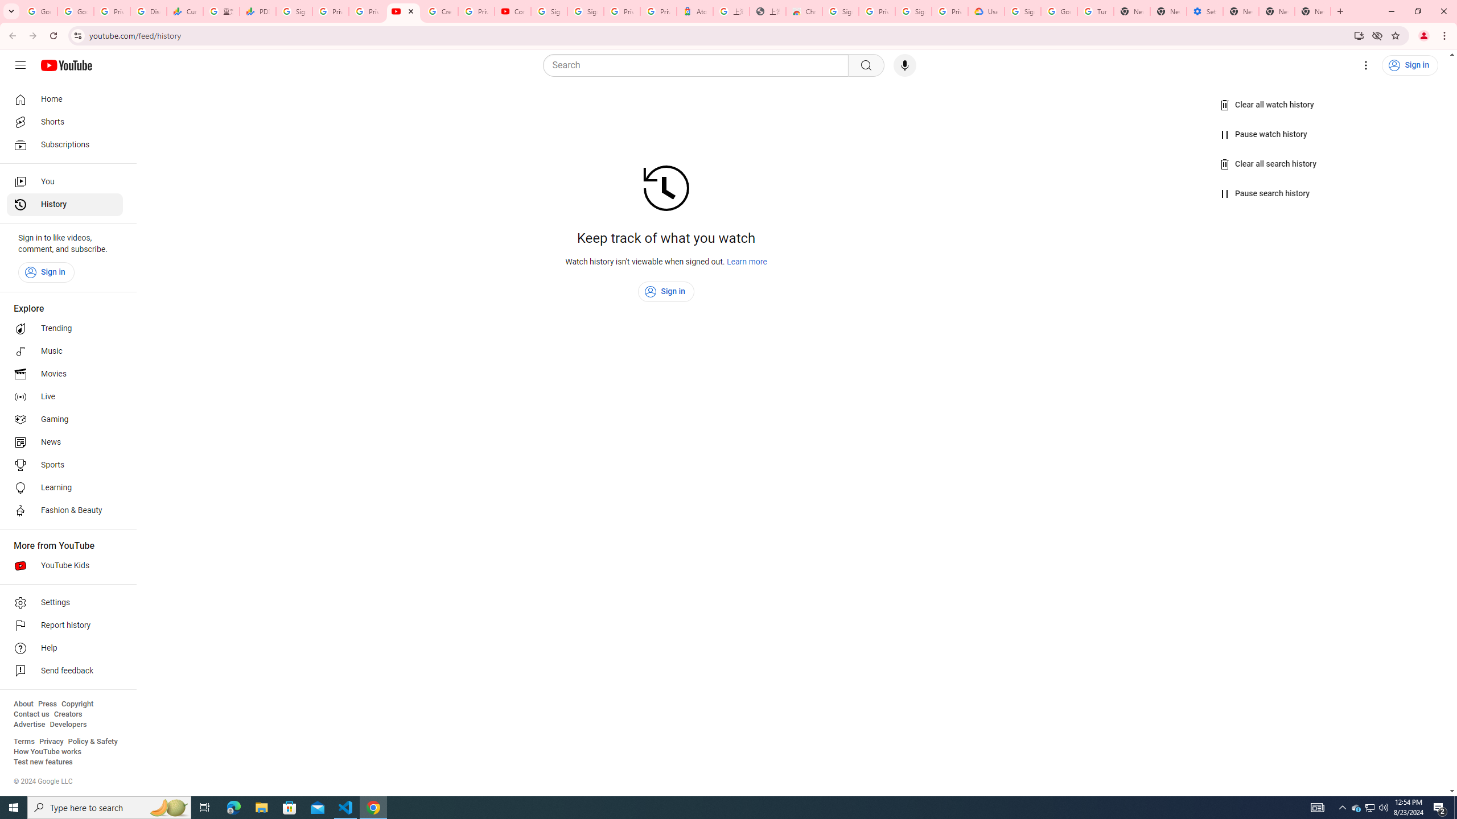 This screenshot has height=819, width=1457. I want to click on New Tab, so click(1312, 11).